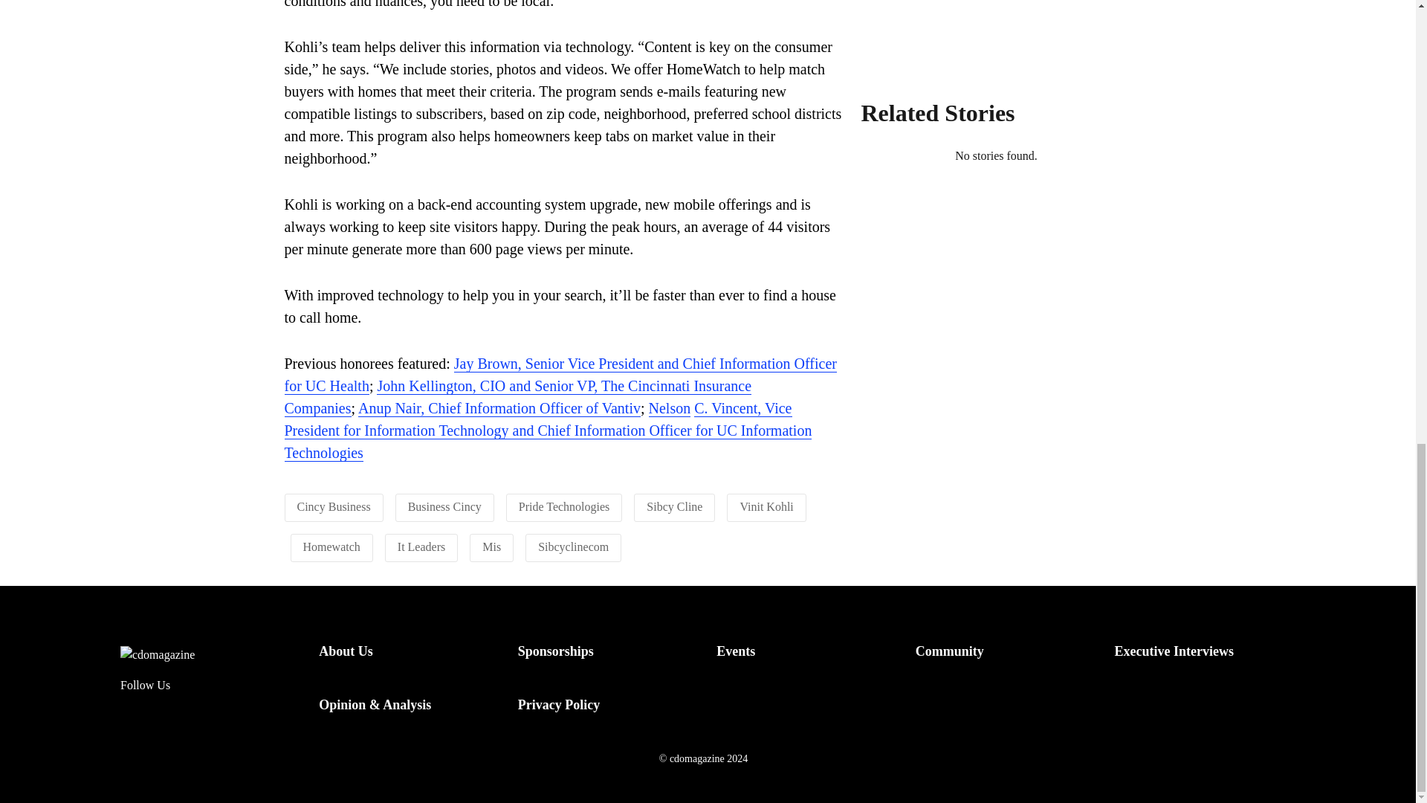 The image size is (1427, 803). Describe the element at coordinates (565, 506) in the screenshot. I see `Pride Technologies` at that location.